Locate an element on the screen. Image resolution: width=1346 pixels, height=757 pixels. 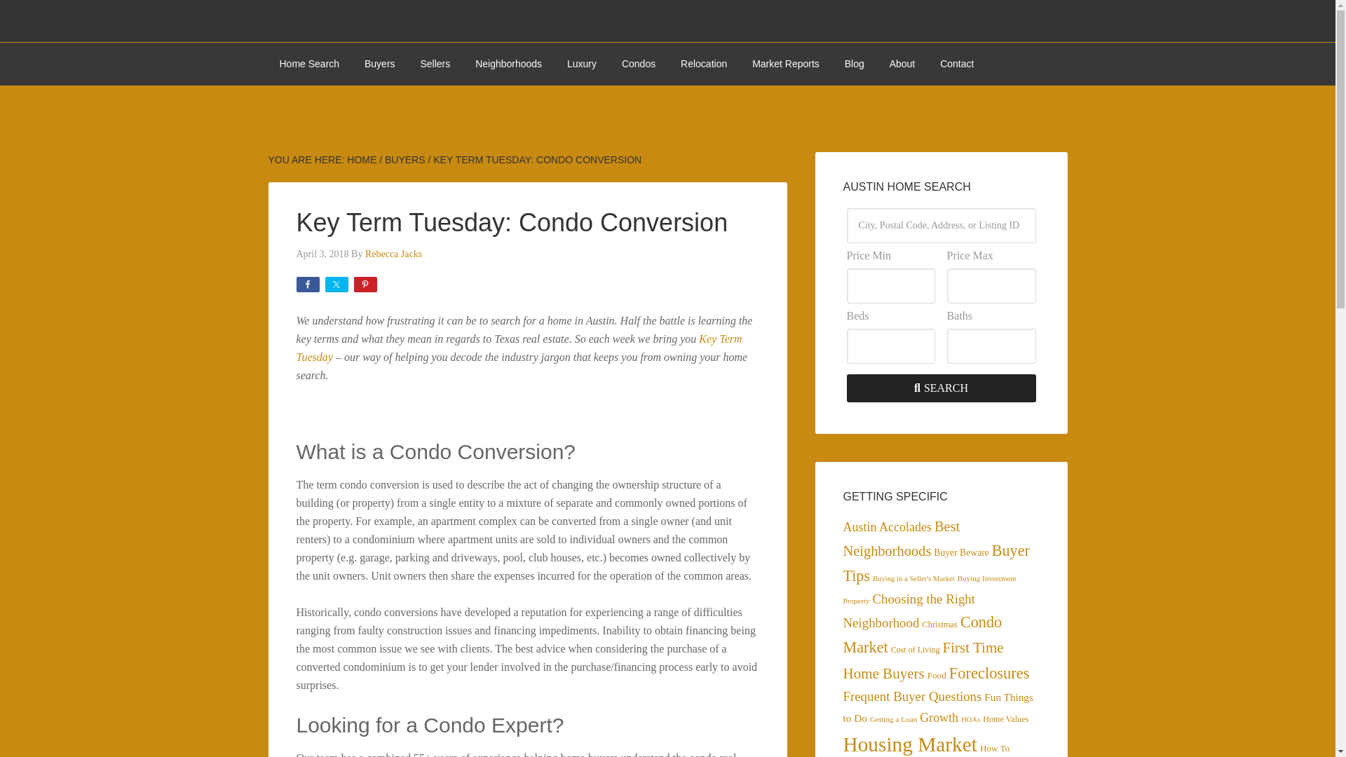
Christmas is located at coordinates (939, 624).